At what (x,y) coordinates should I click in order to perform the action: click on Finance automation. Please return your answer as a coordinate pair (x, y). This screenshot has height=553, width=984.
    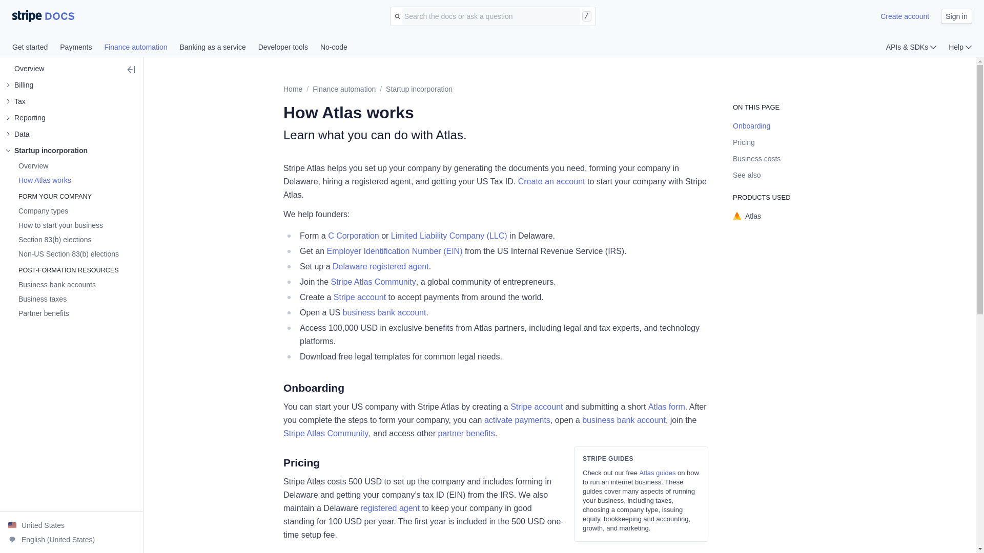
    Looking at the image, I should click on (344, 89).